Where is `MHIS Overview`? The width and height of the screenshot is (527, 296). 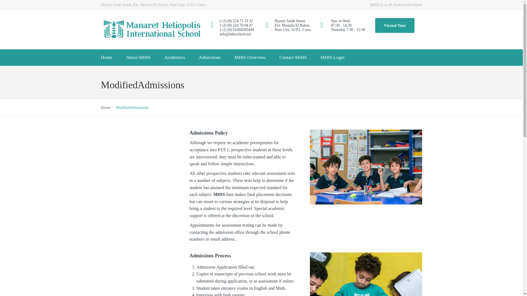
MHIS Overview is located at coordinates (250, 58).